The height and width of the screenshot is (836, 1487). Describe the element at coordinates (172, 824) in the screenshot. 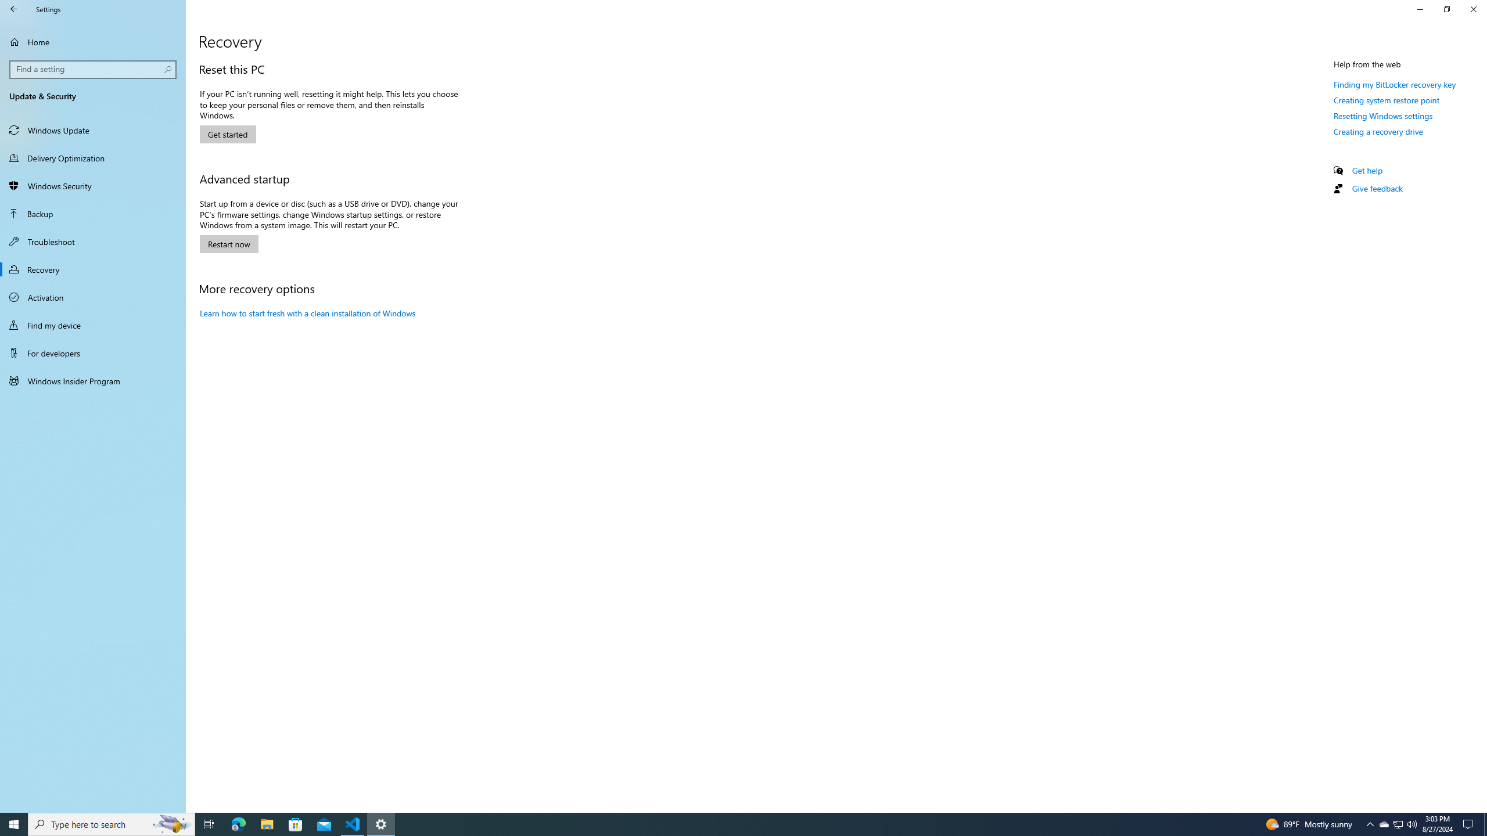

I see `Search highlights icon opens search home window` at that location.